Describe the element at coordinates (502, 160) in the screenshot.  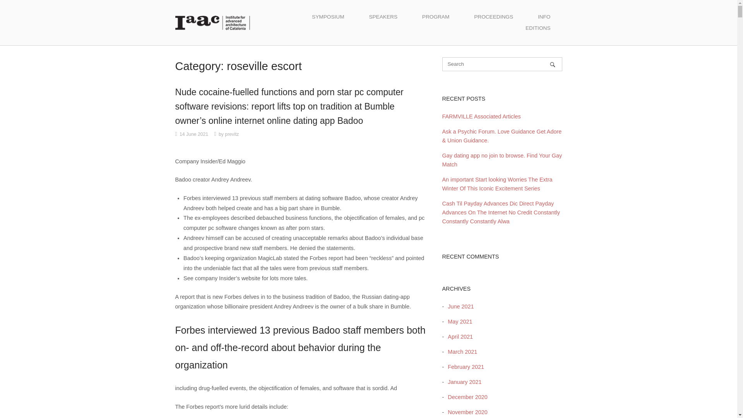
I see `Gay dating app no join to browse. Find Your Gay Match` at that location.